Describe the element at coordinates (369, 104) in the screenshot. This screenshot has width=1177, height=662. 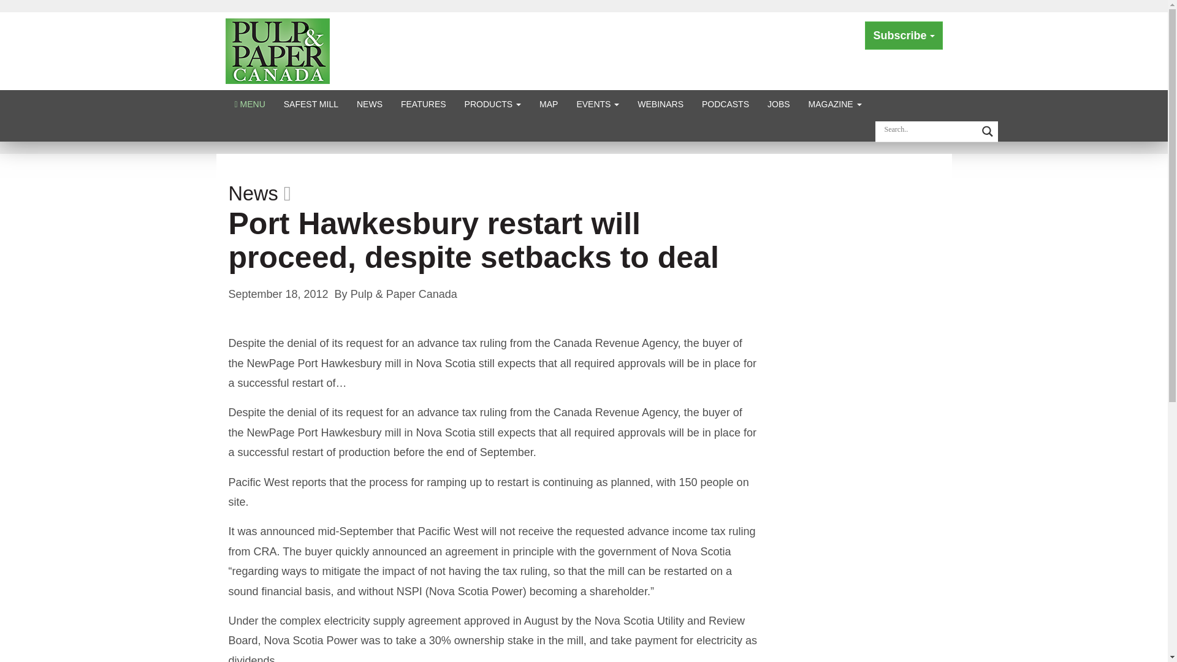
I see `NEWS` at that location.